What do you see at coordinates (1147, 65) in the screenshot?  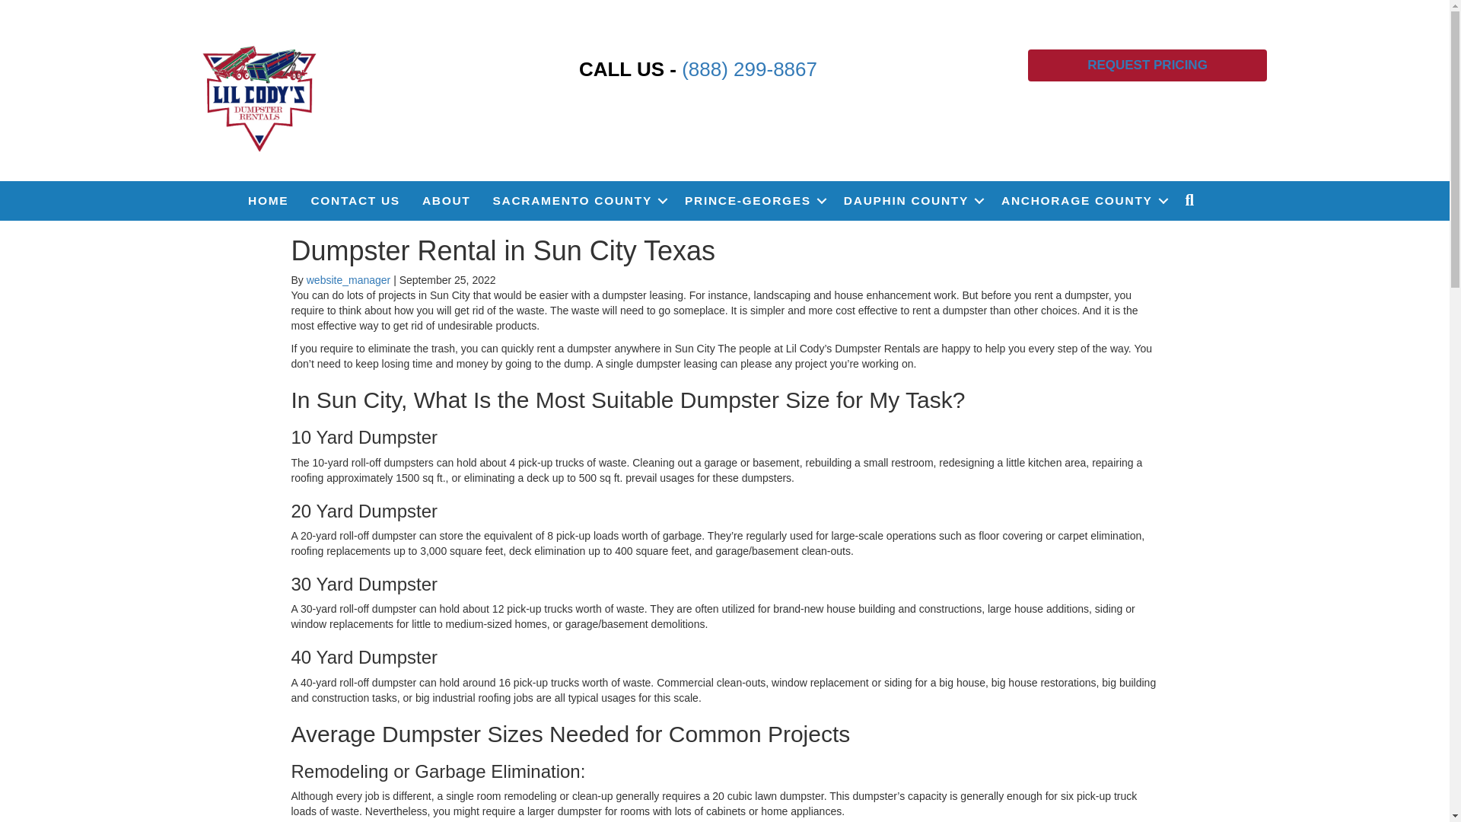 I see `REQUEST PRICING` at bounding box center [1147, 65].